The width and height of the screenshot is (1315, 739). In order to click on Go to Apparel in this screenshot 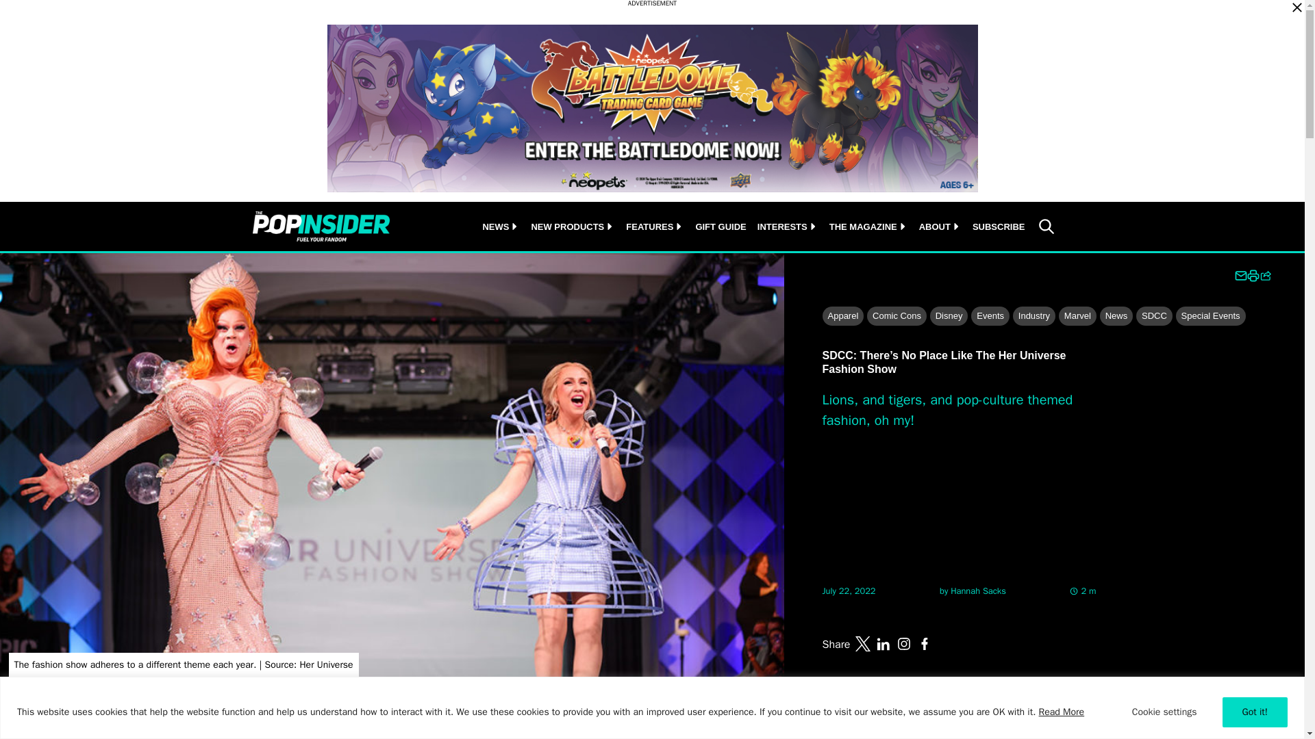, I will do `click(842, 316)`.